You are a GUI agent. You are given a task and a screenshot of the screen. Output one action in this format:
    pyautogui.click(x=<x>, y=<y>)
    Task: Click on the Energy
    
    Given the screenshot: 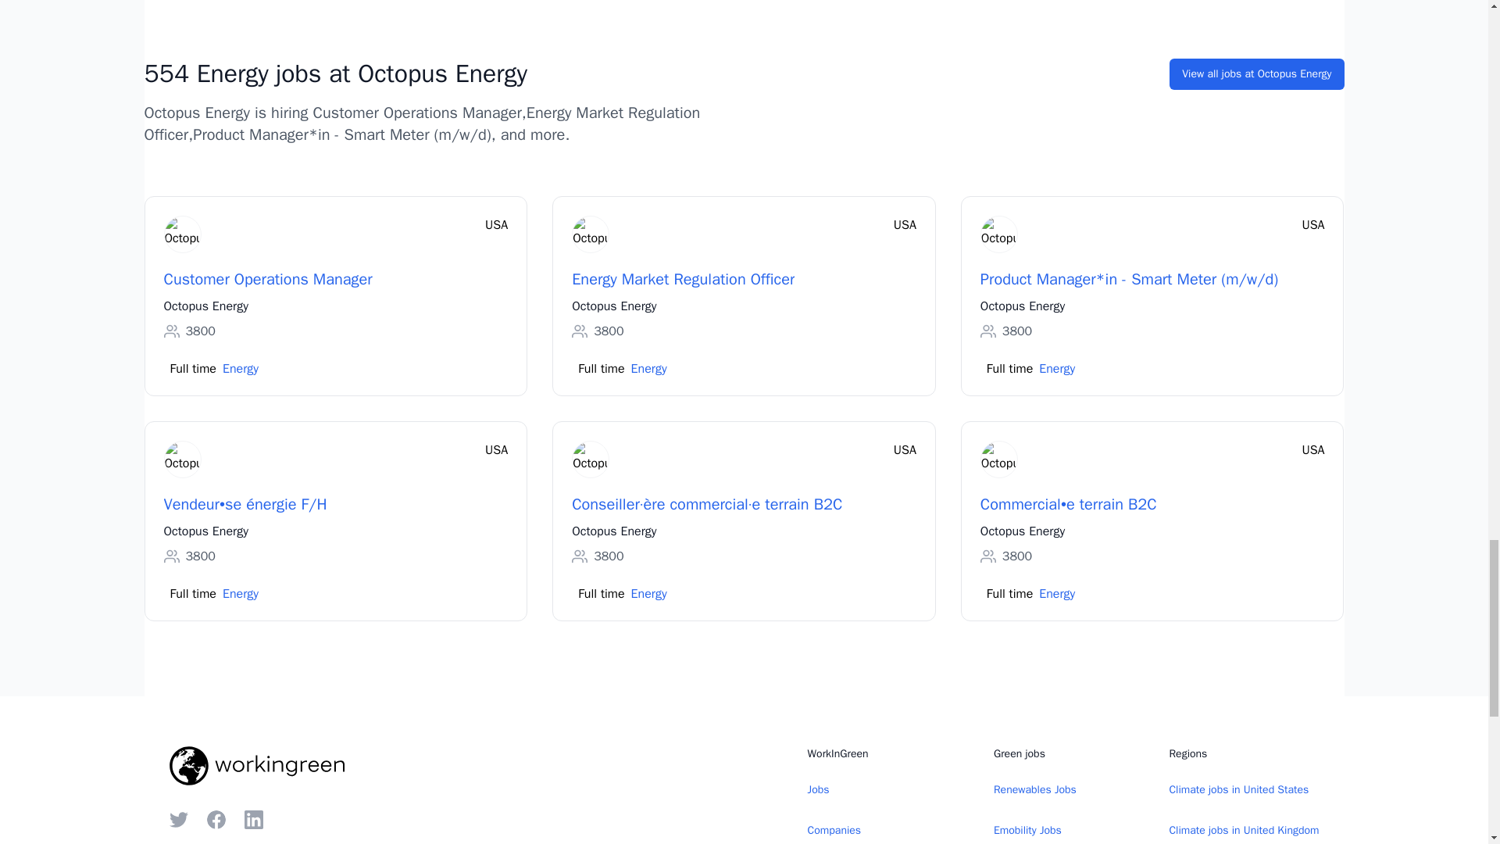 What is the action you would take?
    pyautogui.click(x=240, y=369)
    